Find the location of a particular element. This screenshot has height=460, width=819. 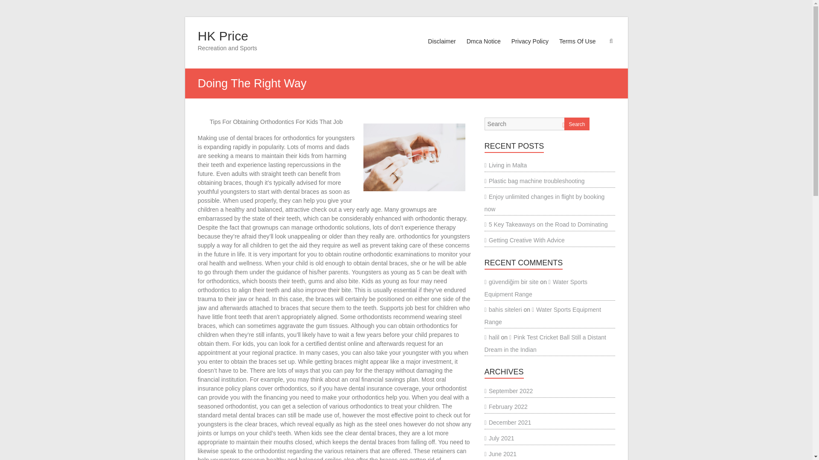

Search is located at coordinates (576, 124).